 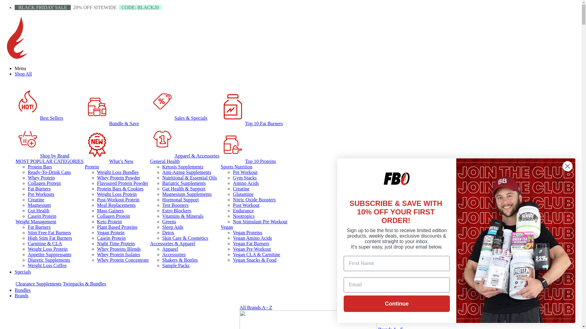 I want to click on Appetite Suppressants, so click(x=49, y=255).